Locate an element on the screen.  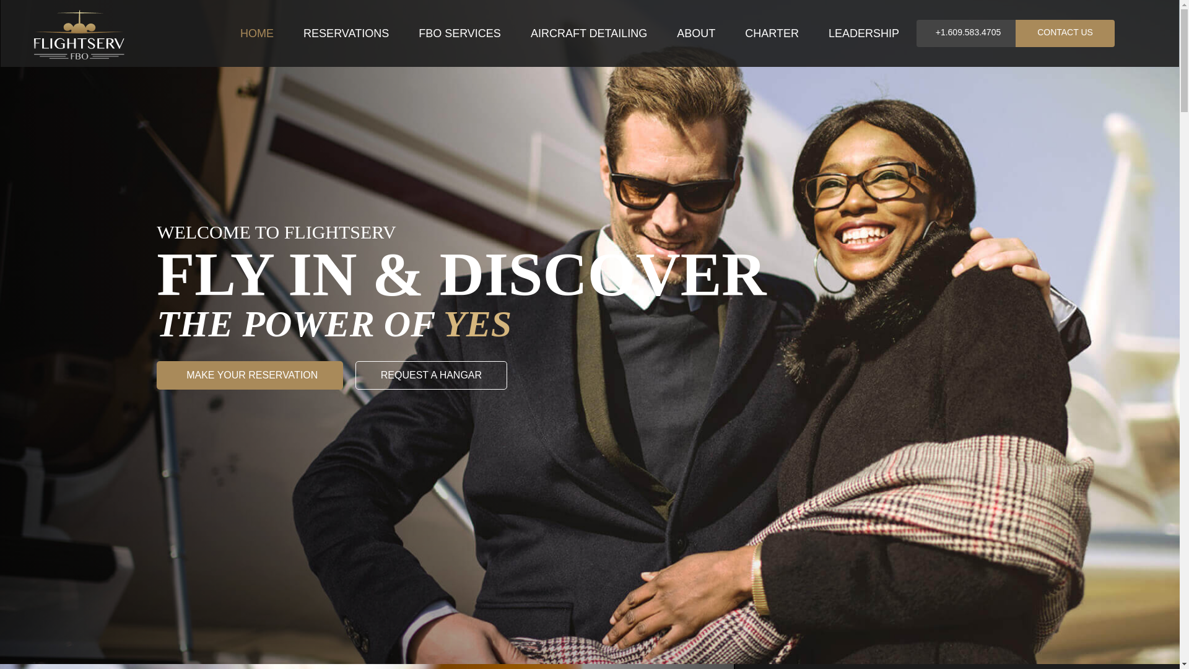
AIRCRAFT DETAILING is located at coordinates (589, 33).